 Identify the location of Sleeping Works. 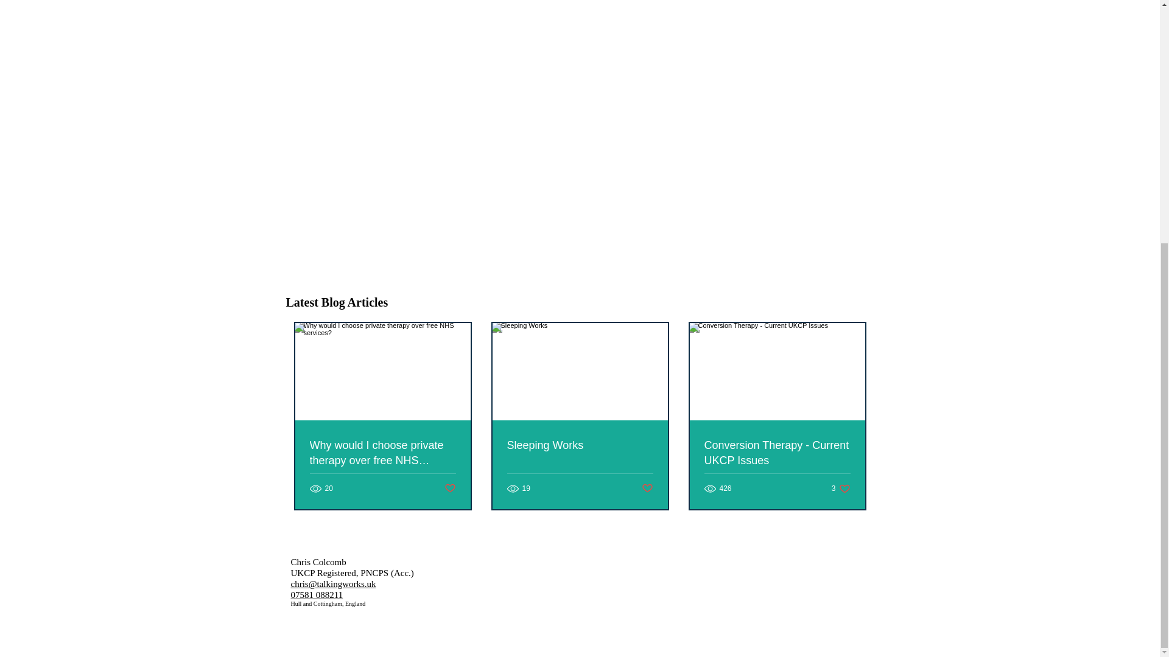
(579, 445).